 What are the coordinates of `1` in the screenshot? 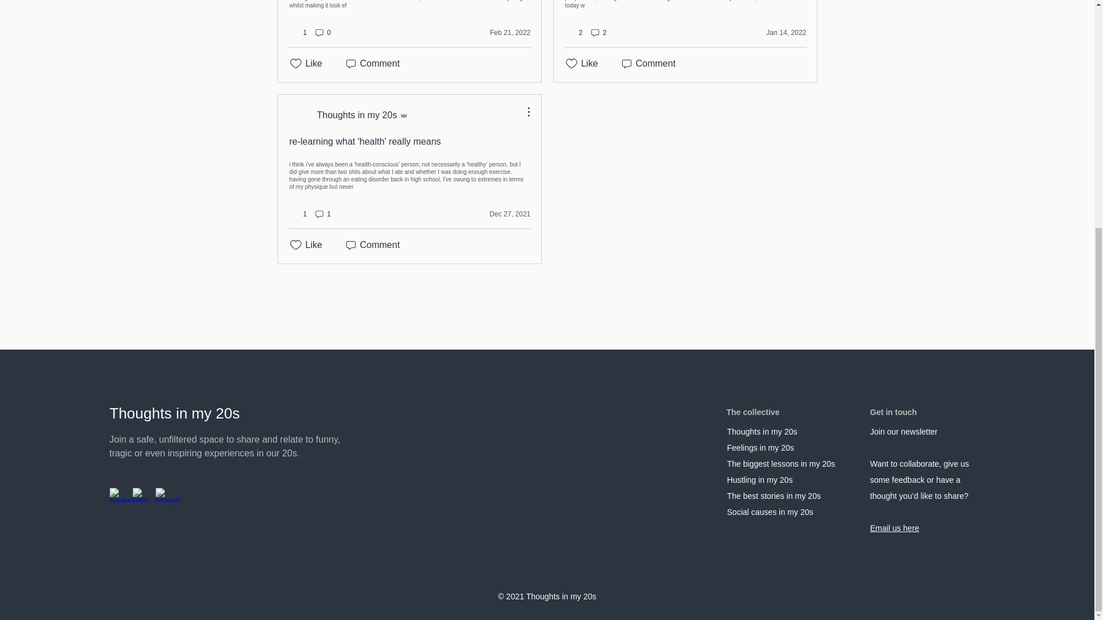 It's located at (299, 32).